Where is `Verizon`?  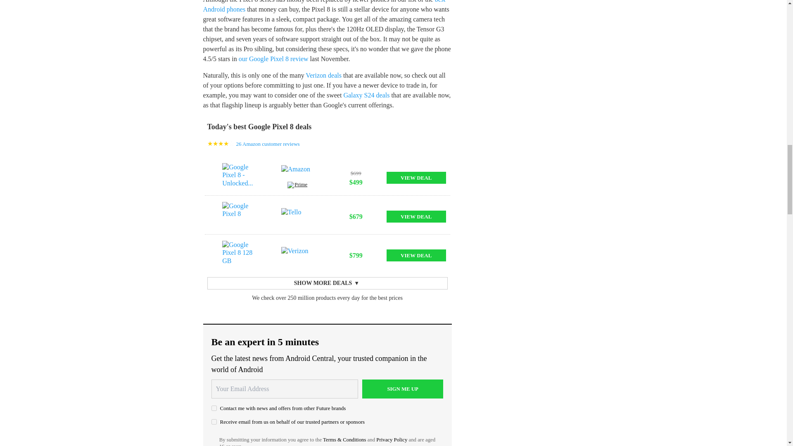
Verizon is located at coordinates (297, 255).